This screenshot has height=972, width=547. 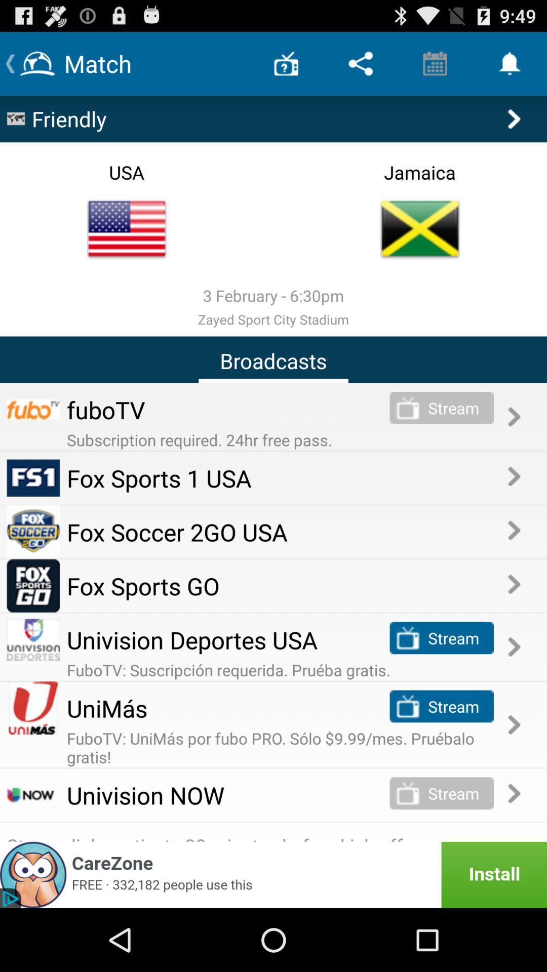 What do you see at coordinates (420, 229) in the screenshot?
I see `open jamaica team` at bounding box center [420, 229].